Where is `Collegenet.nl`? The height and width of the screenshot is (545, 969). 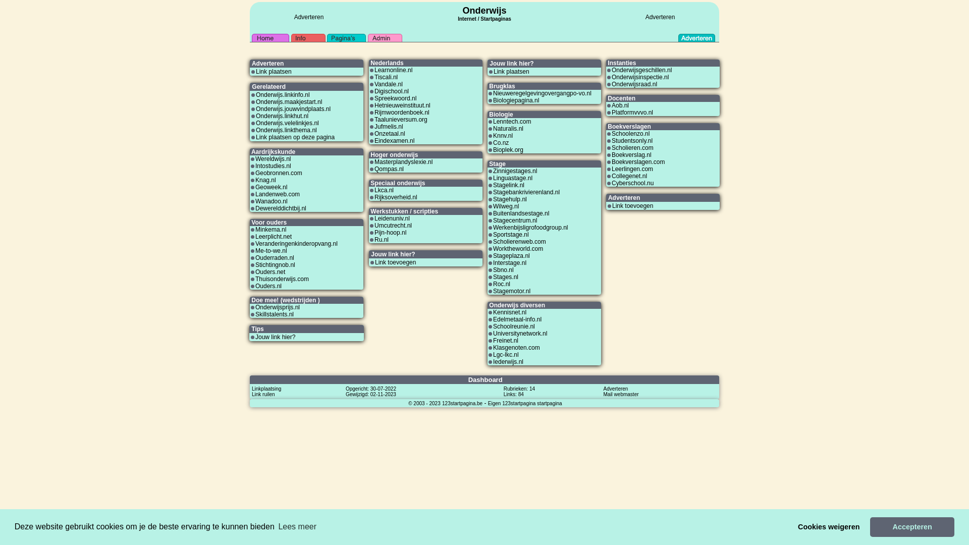
Collegenet.nl is located at coordinates (629, 176).